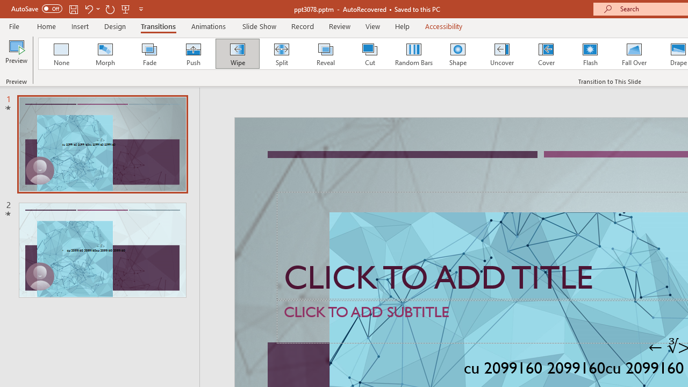  What do you see at coordinates (502, 54) in the screenshot?
I see `Uncover` at bounding box center [502, 54].